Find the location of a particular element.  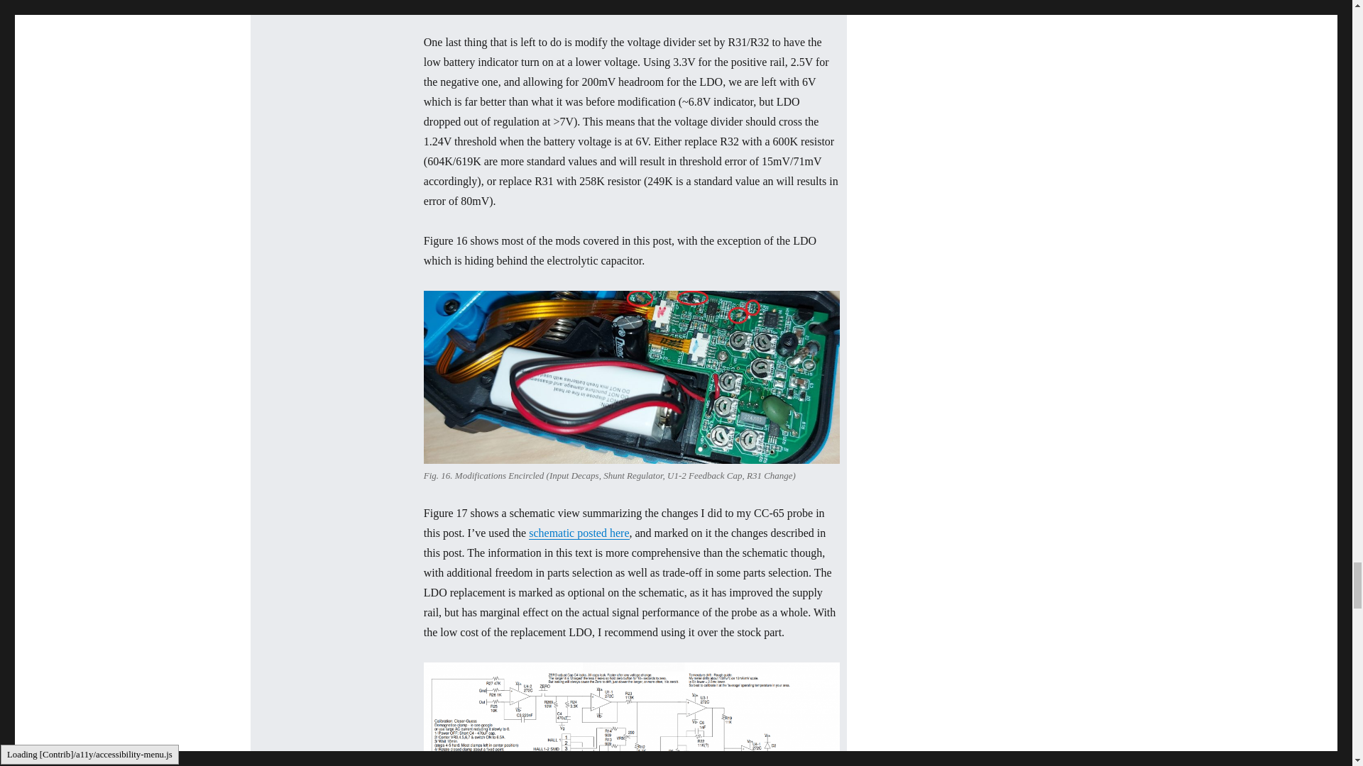

schematic posted here is located at coordinates (578, 533).